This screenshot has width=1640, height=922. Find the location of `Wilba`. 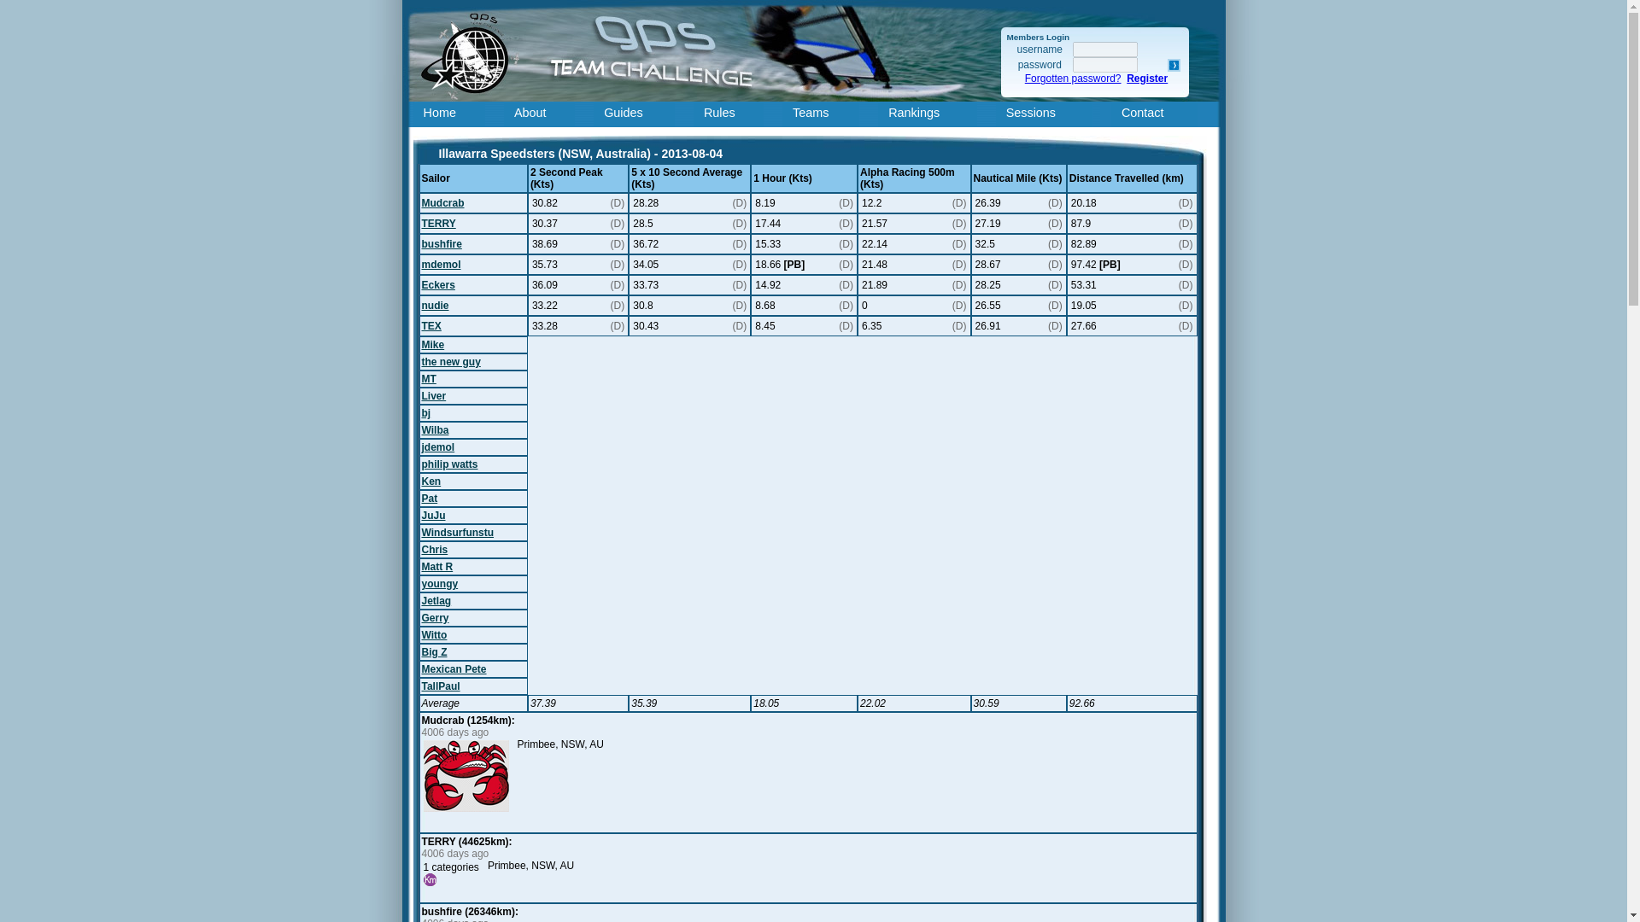

Wilba is located at coordinates (436, 429).